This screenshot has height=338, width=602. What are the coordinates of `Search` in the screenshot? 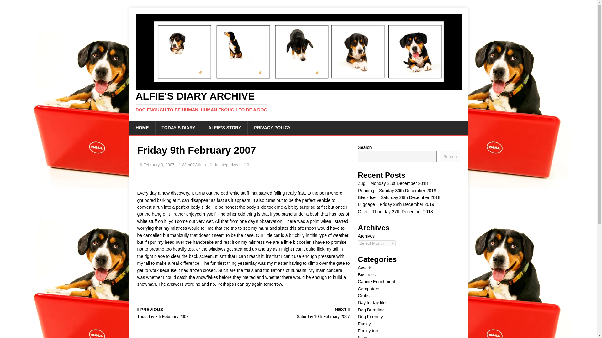 It's located at (298, 314).